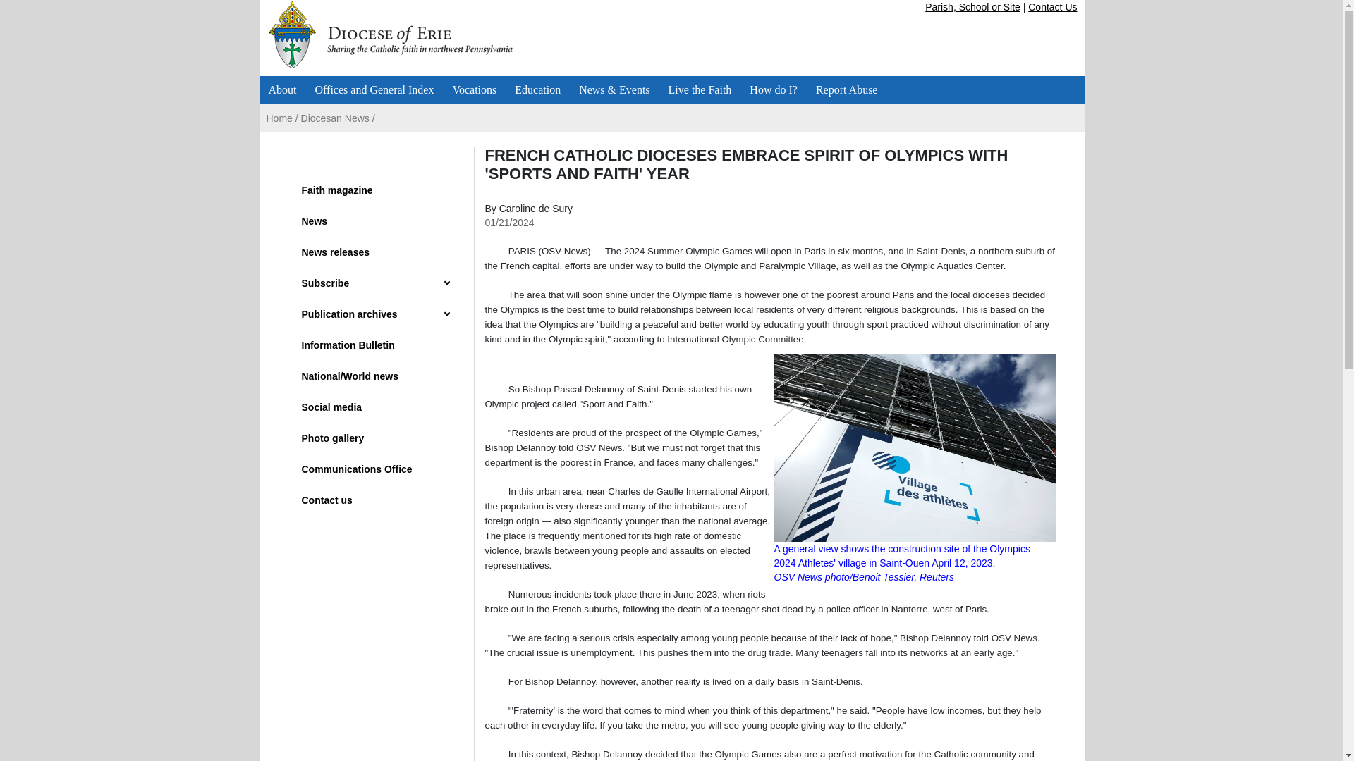 The width and height of the screenshot is (1354, 761). I want to click on About, so click(282, 90).